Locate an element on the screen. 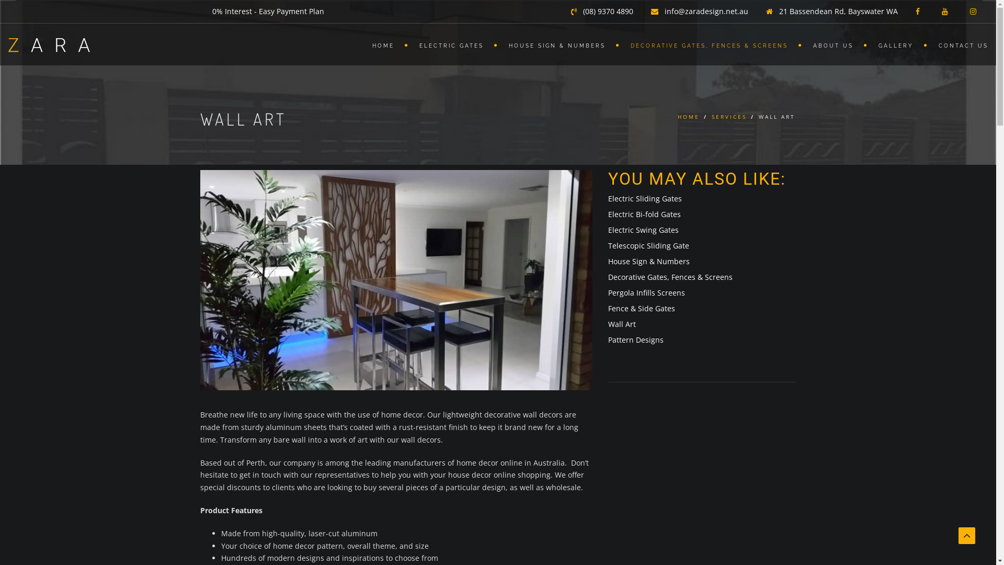 This screenshot has height=565, width=1004. House Sign & Numbers is located at coordinates (648, 261).